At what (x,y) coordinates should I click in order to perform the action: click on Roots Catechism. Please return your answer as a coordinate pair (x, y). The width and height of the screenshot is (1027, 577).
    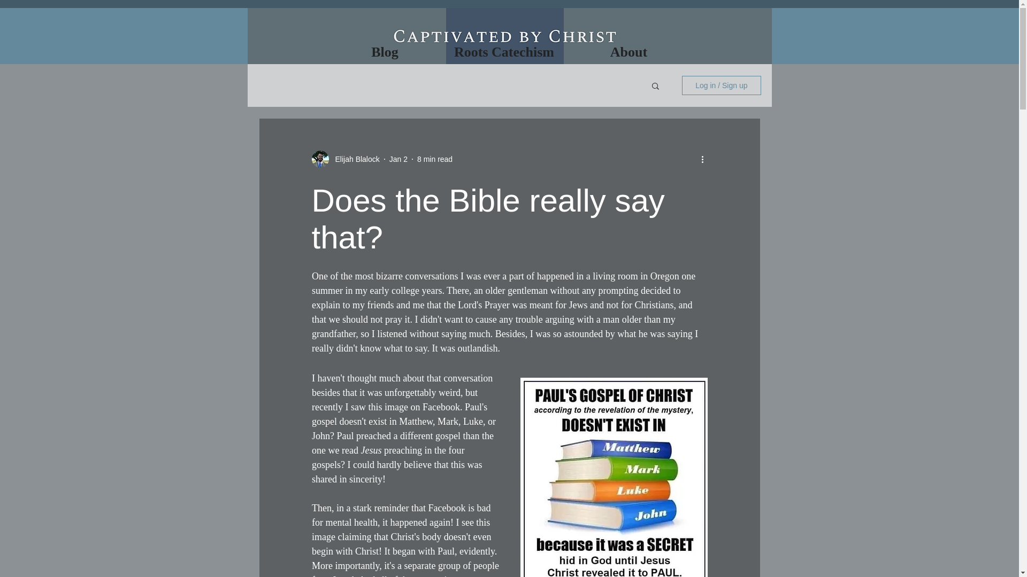
    Looking at the image, I should click on (504, 52).